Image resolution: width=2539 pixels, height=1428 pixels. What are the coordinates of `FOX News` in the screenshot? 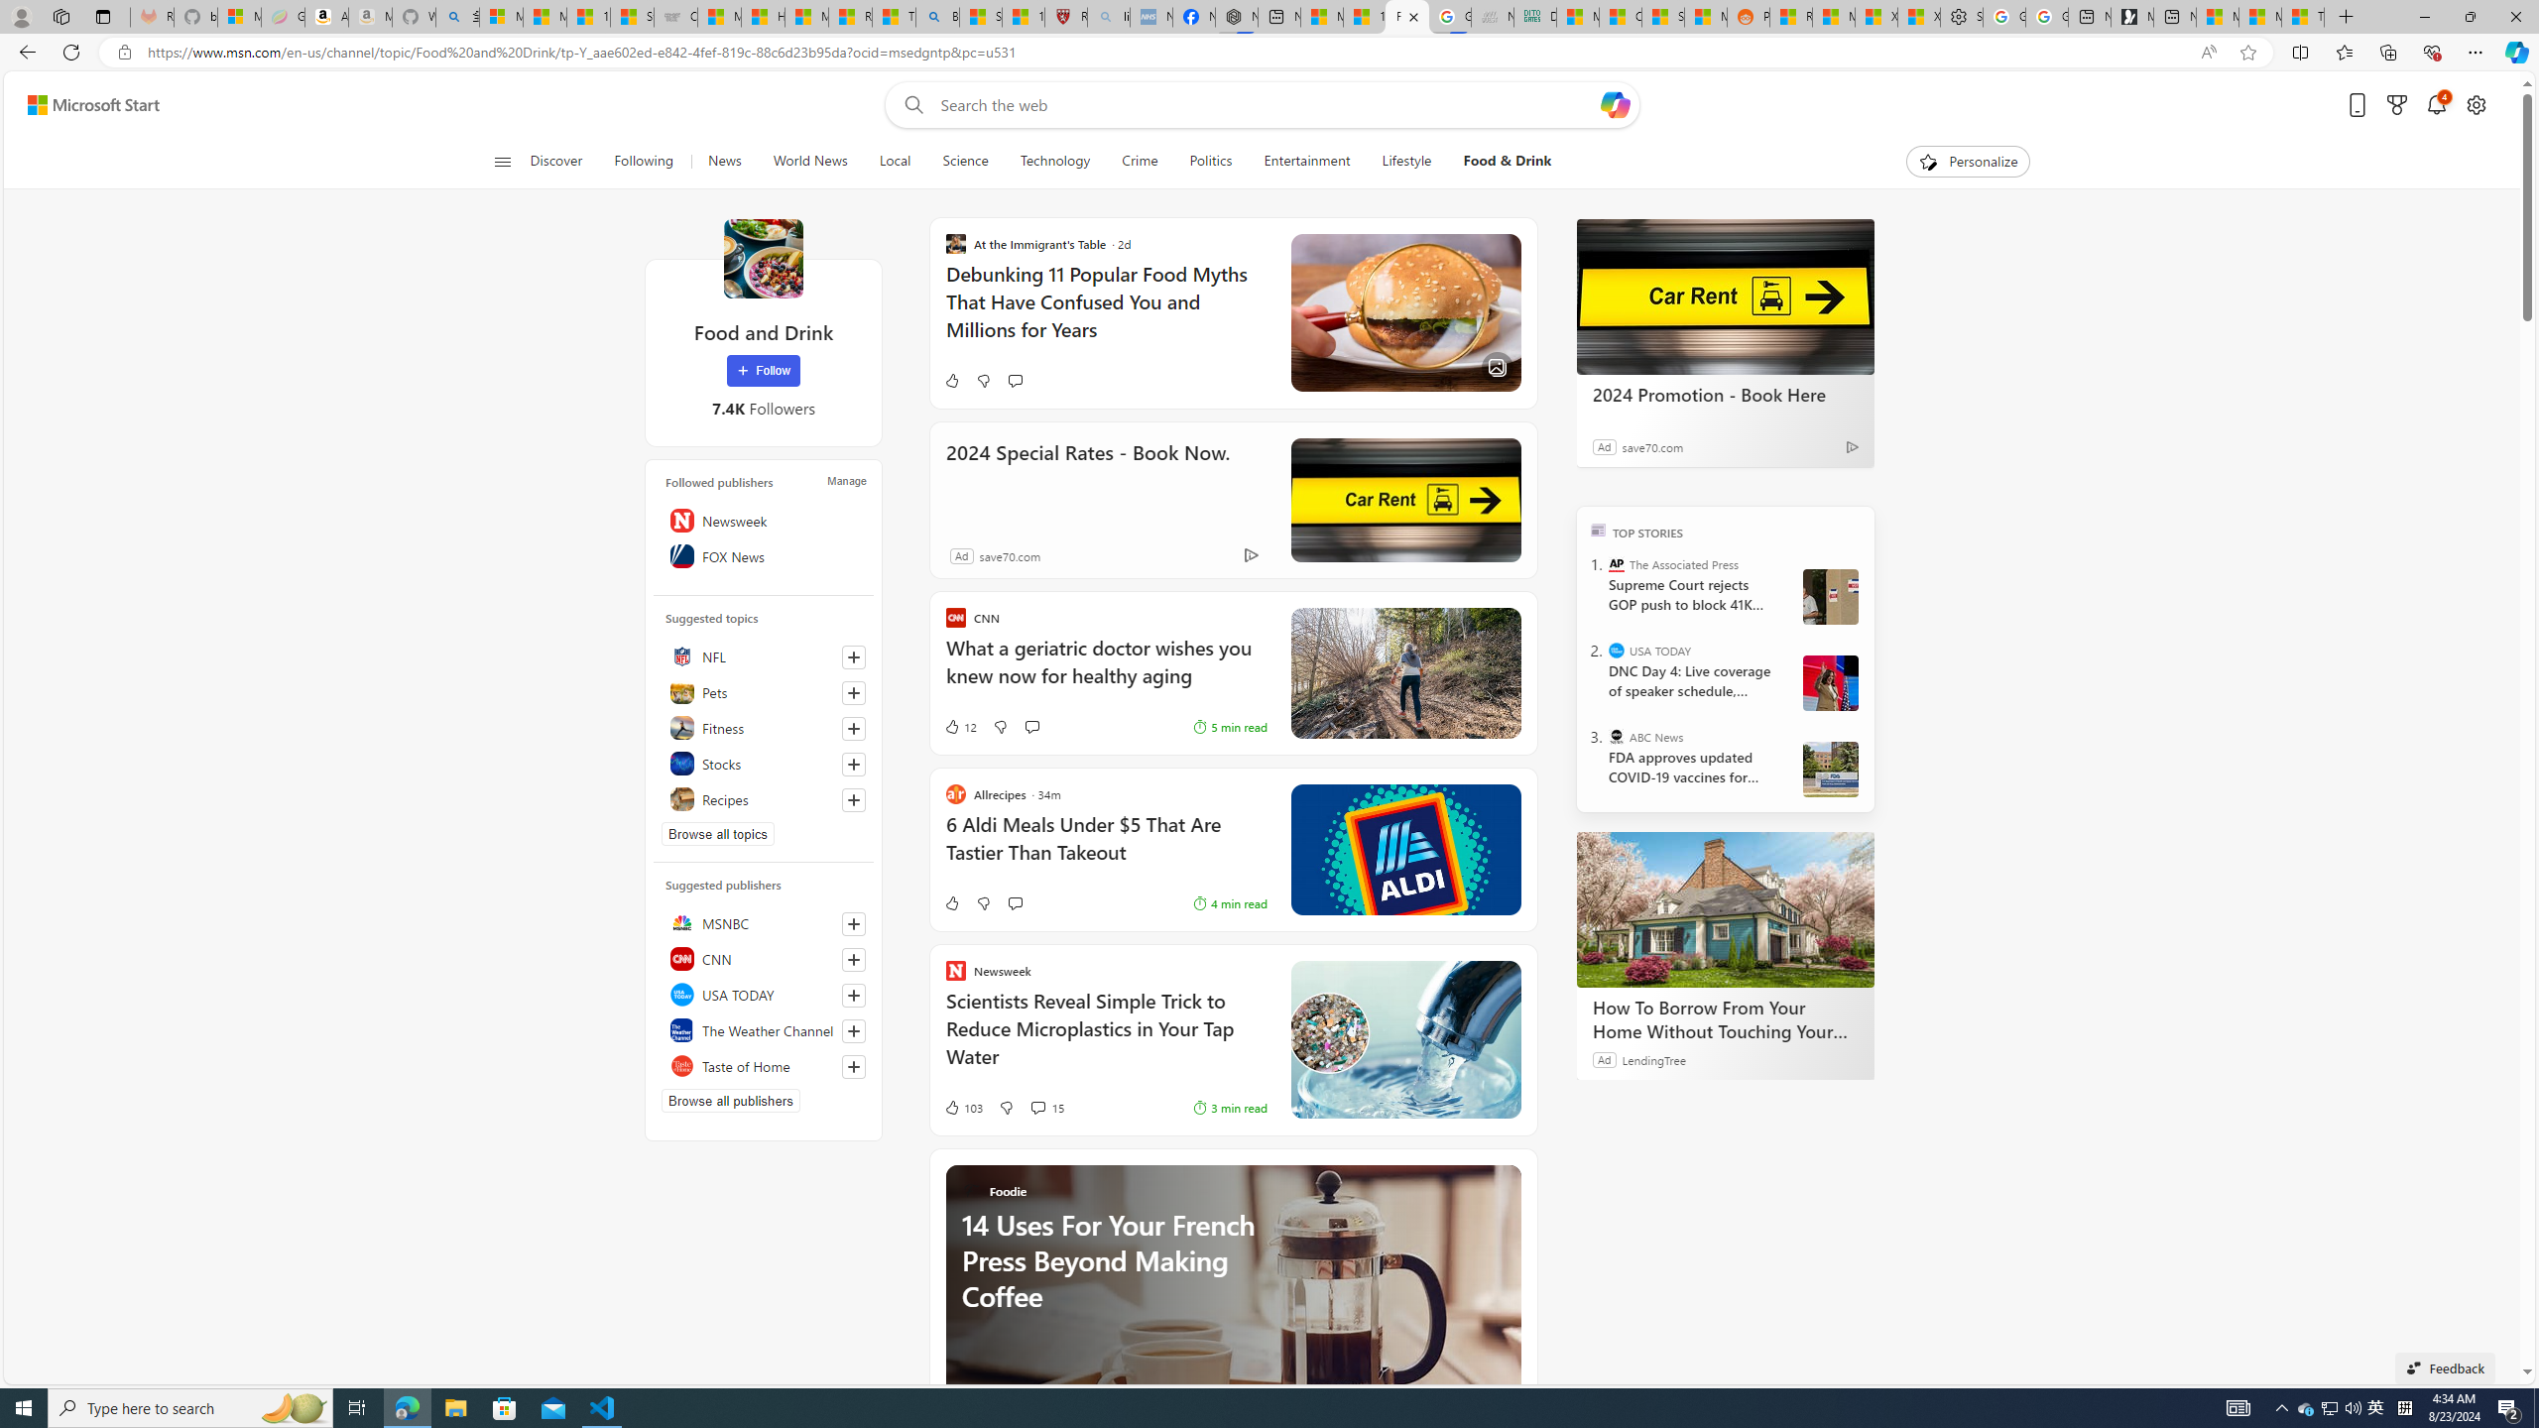 It's located at (764, 555).